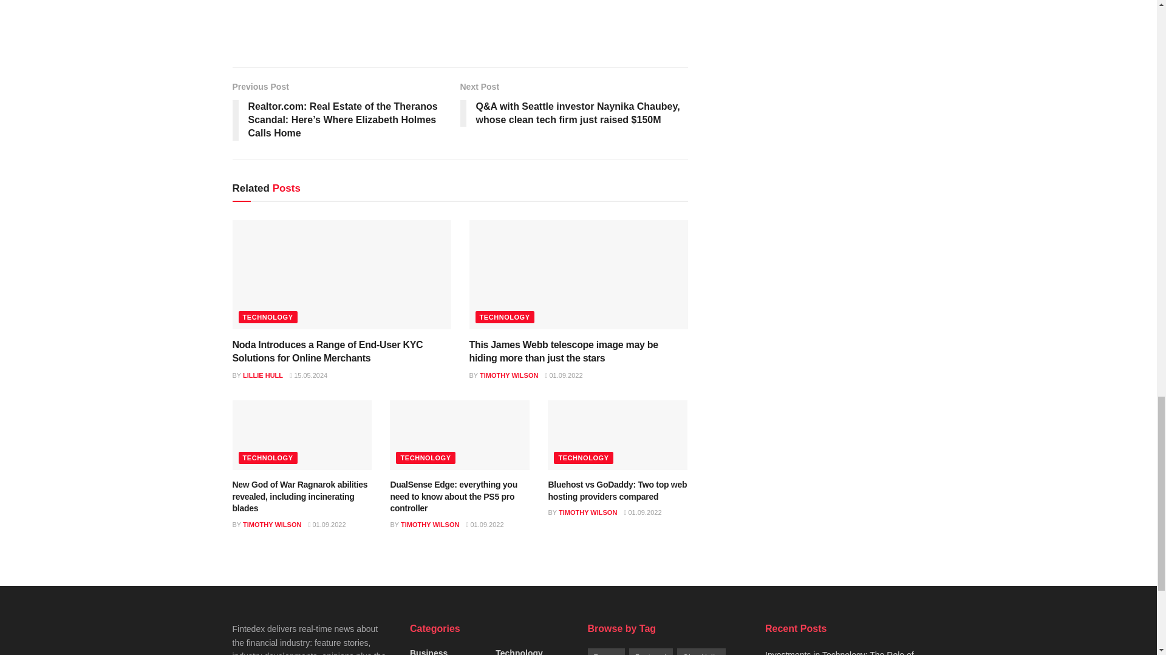  I want to click on TECHNOLOGY, so click(504, 317).